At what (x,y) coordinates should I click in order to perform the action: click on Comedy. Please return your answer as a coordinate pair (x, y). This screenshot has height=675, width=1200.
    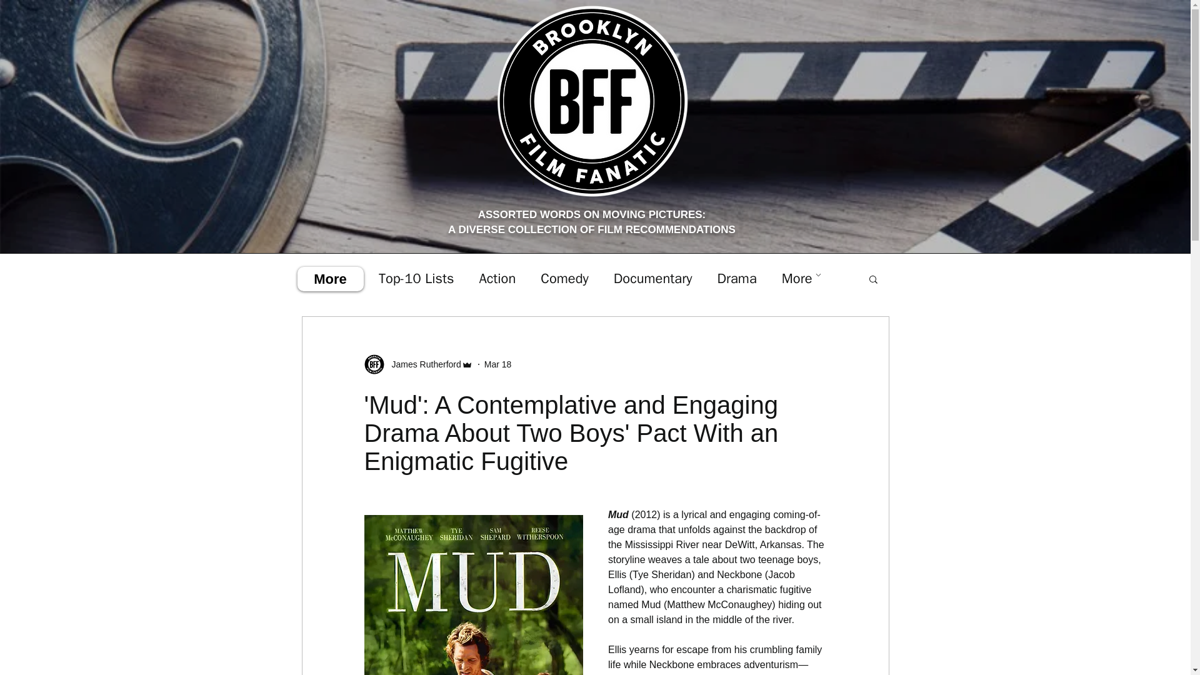
    Looking at the image, I should click on (564, 279).